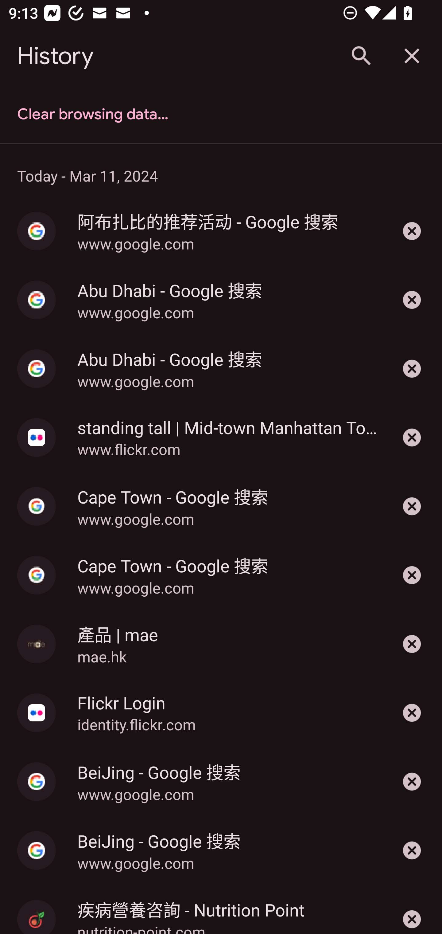  I want to click on BeiJing - Google 搜索 Remove, so click(412, 850).